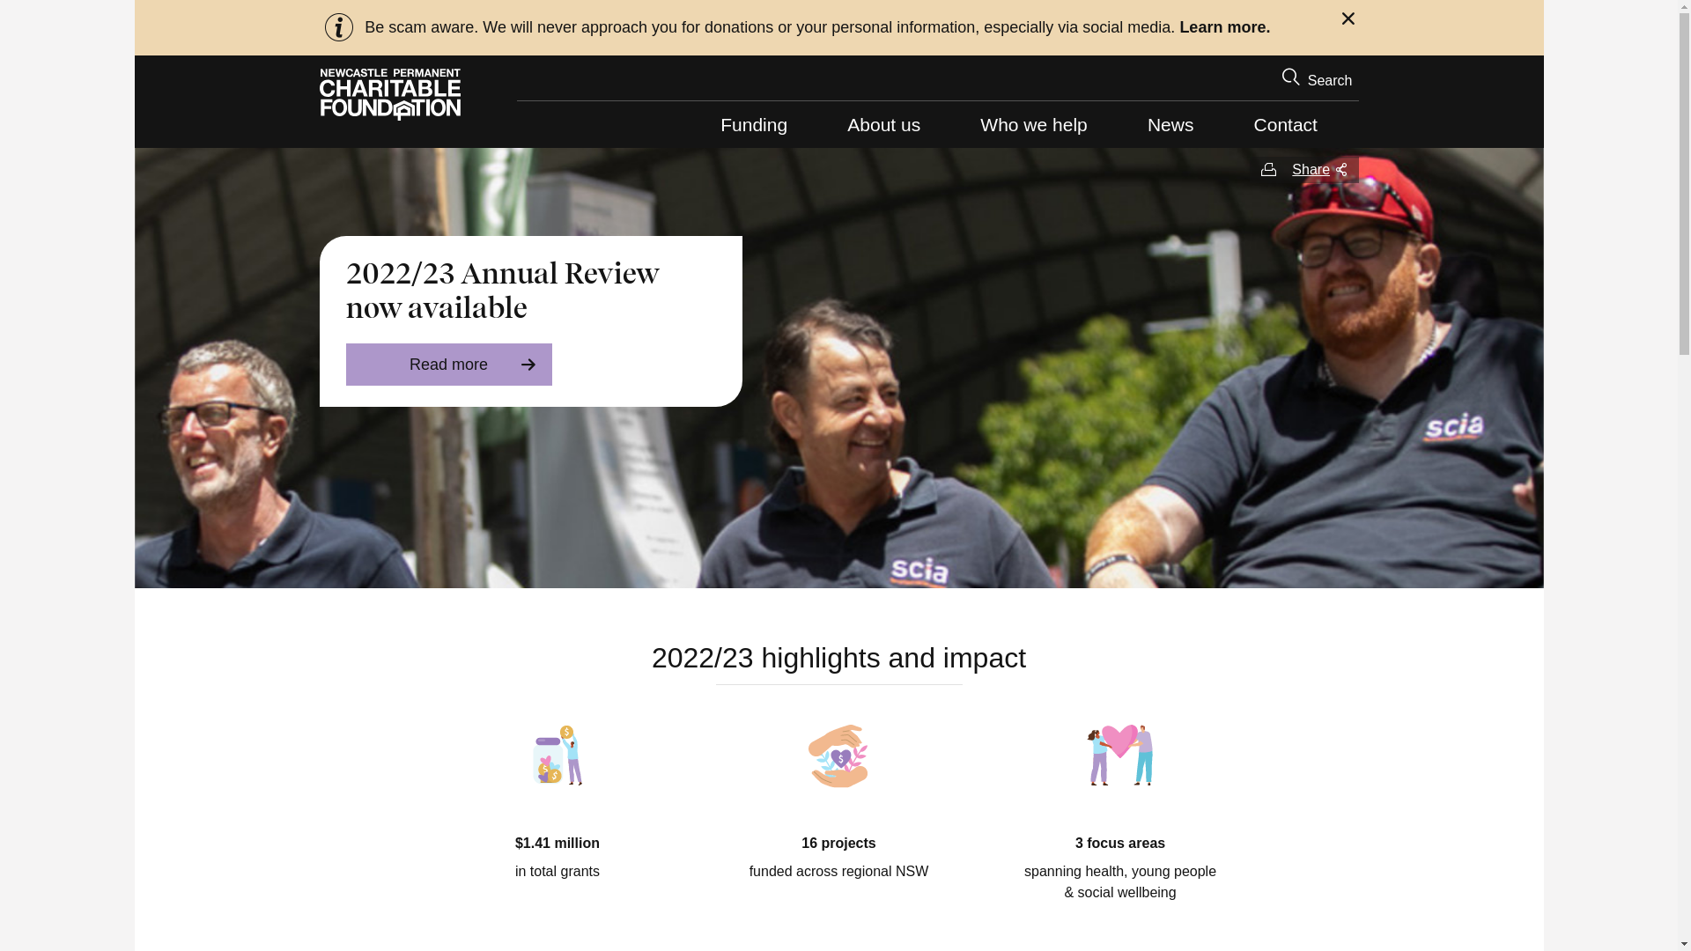  Describe the element at coordinates (1170, 125) in the screenshot. I see `News` at that location.